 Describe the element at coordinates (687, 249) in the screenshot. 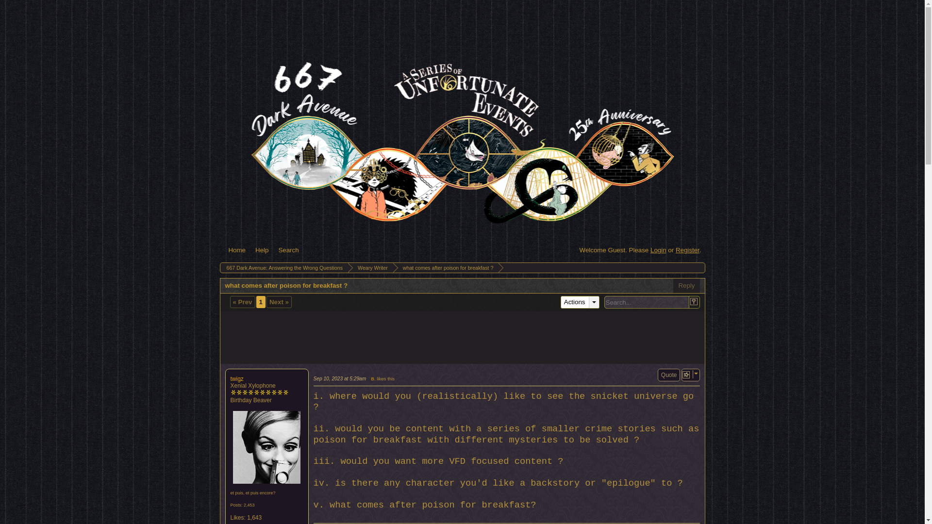

I see `Register` at that location.